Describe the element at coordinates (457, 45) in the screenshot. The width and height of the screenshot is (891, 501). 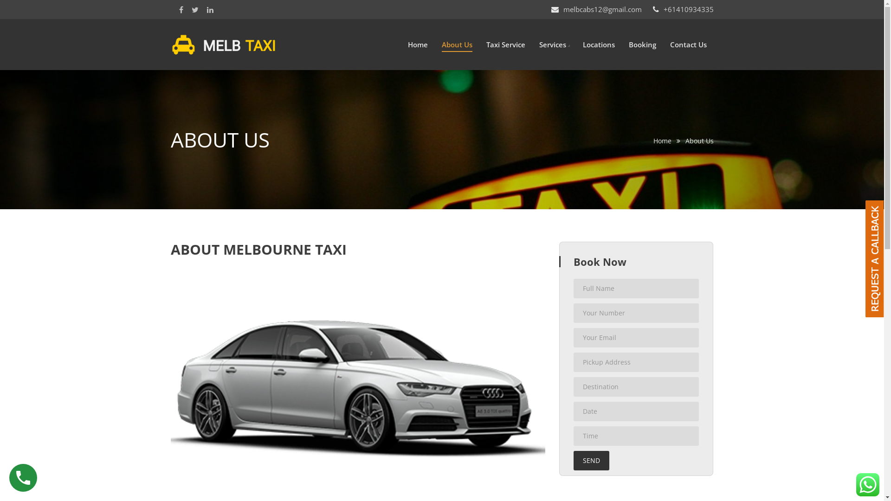
I see `About Us` at that location.